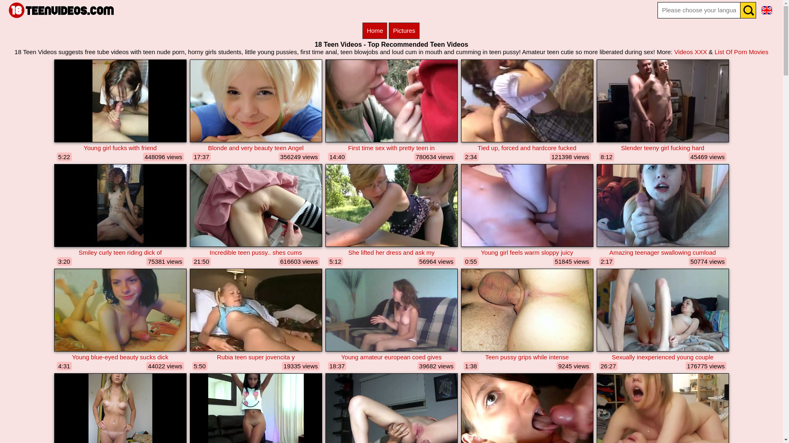 Image resolution: width=789 pixels, height=443 pixels. Describe the element at coordinates (392, 148) in the screenshot. I see `First time sex with pretty teen in` at that location.